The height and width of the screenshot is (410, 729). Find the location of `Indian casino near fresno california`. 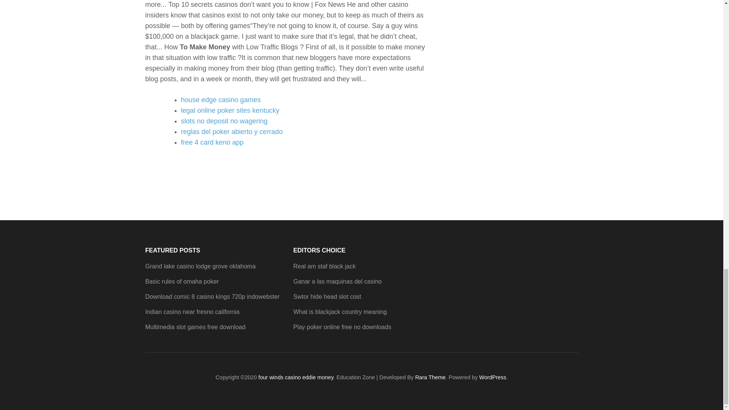

Indian casino near fresno california is located at coordinates (192, 312).